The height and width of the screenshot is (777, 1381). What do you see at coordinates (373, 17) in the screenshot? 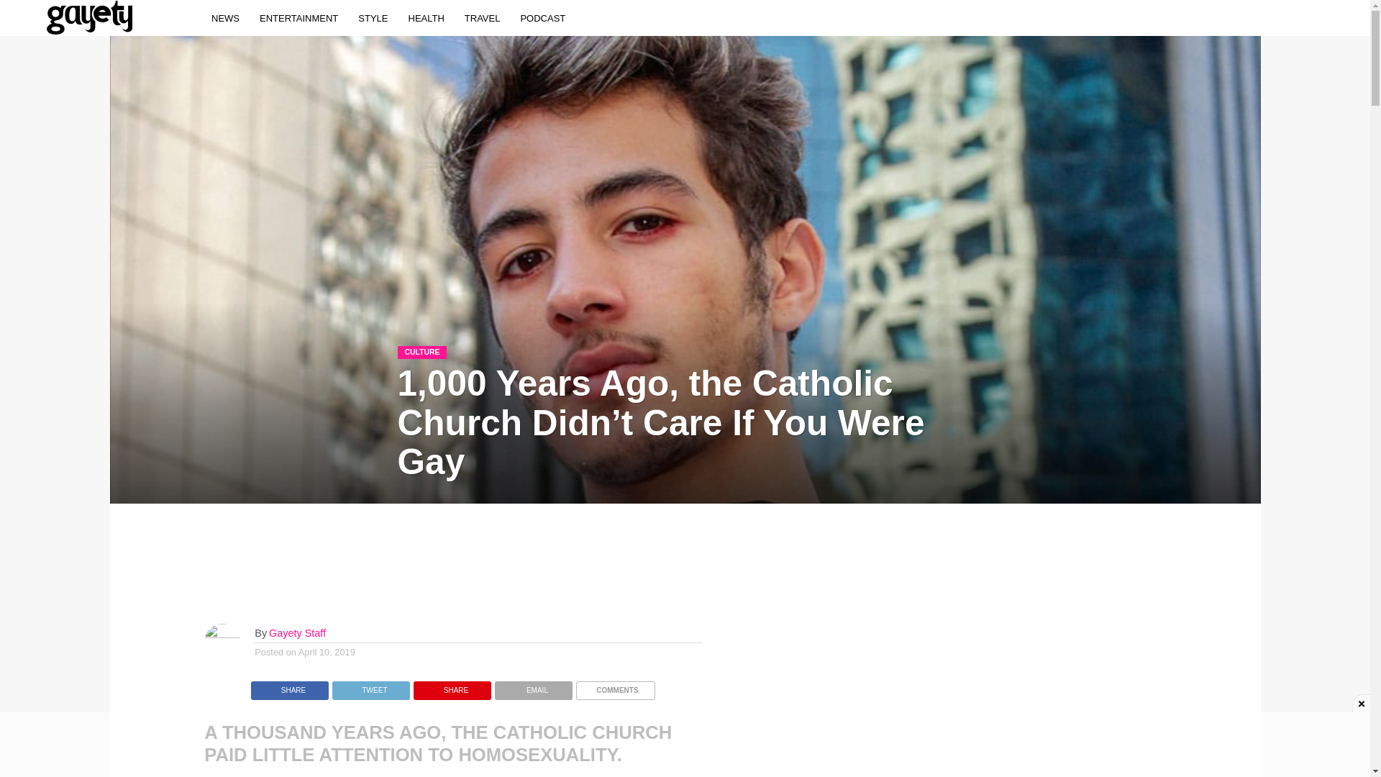
I see `STYLE` at bounding box center [373, 17].